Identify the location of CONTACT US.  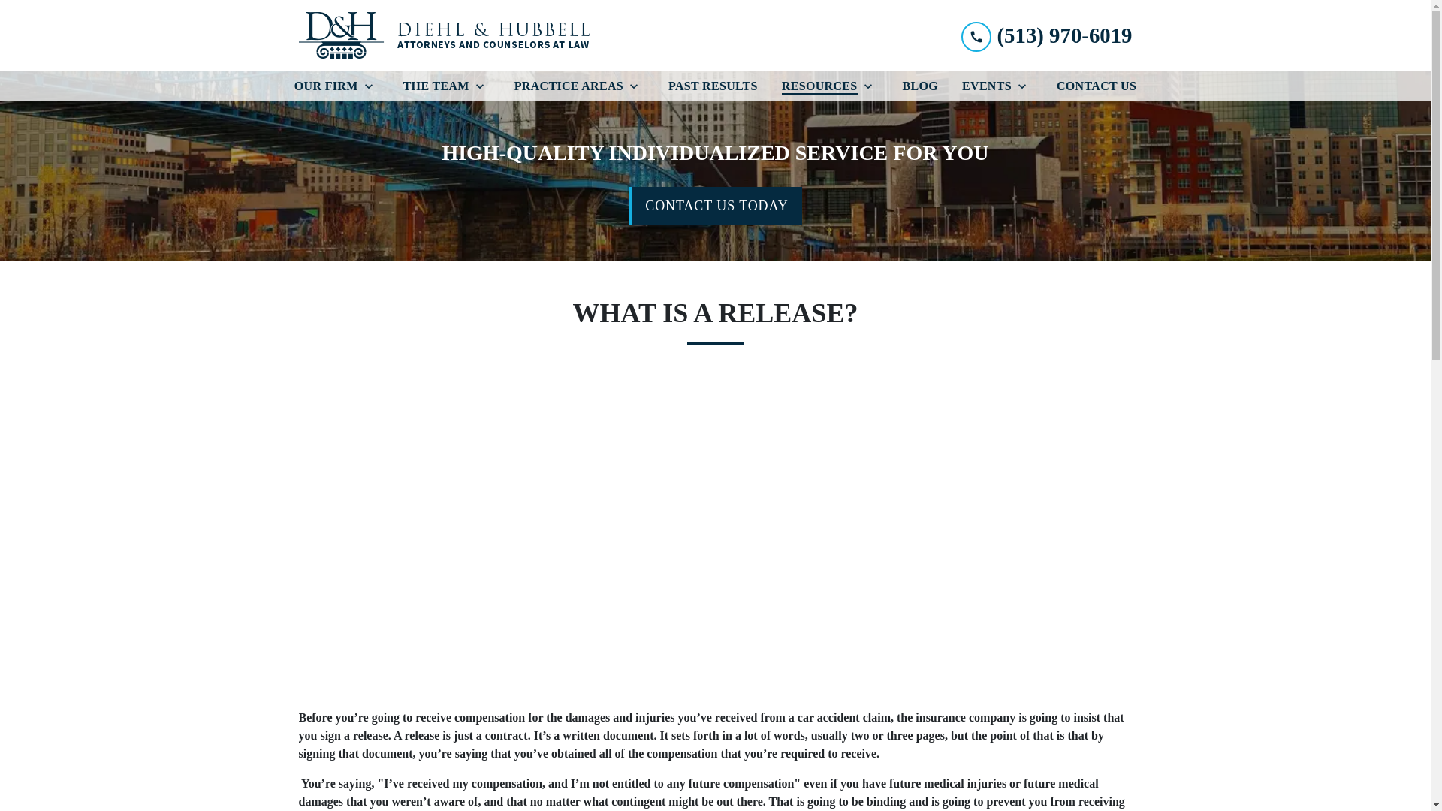
(1097, 86).